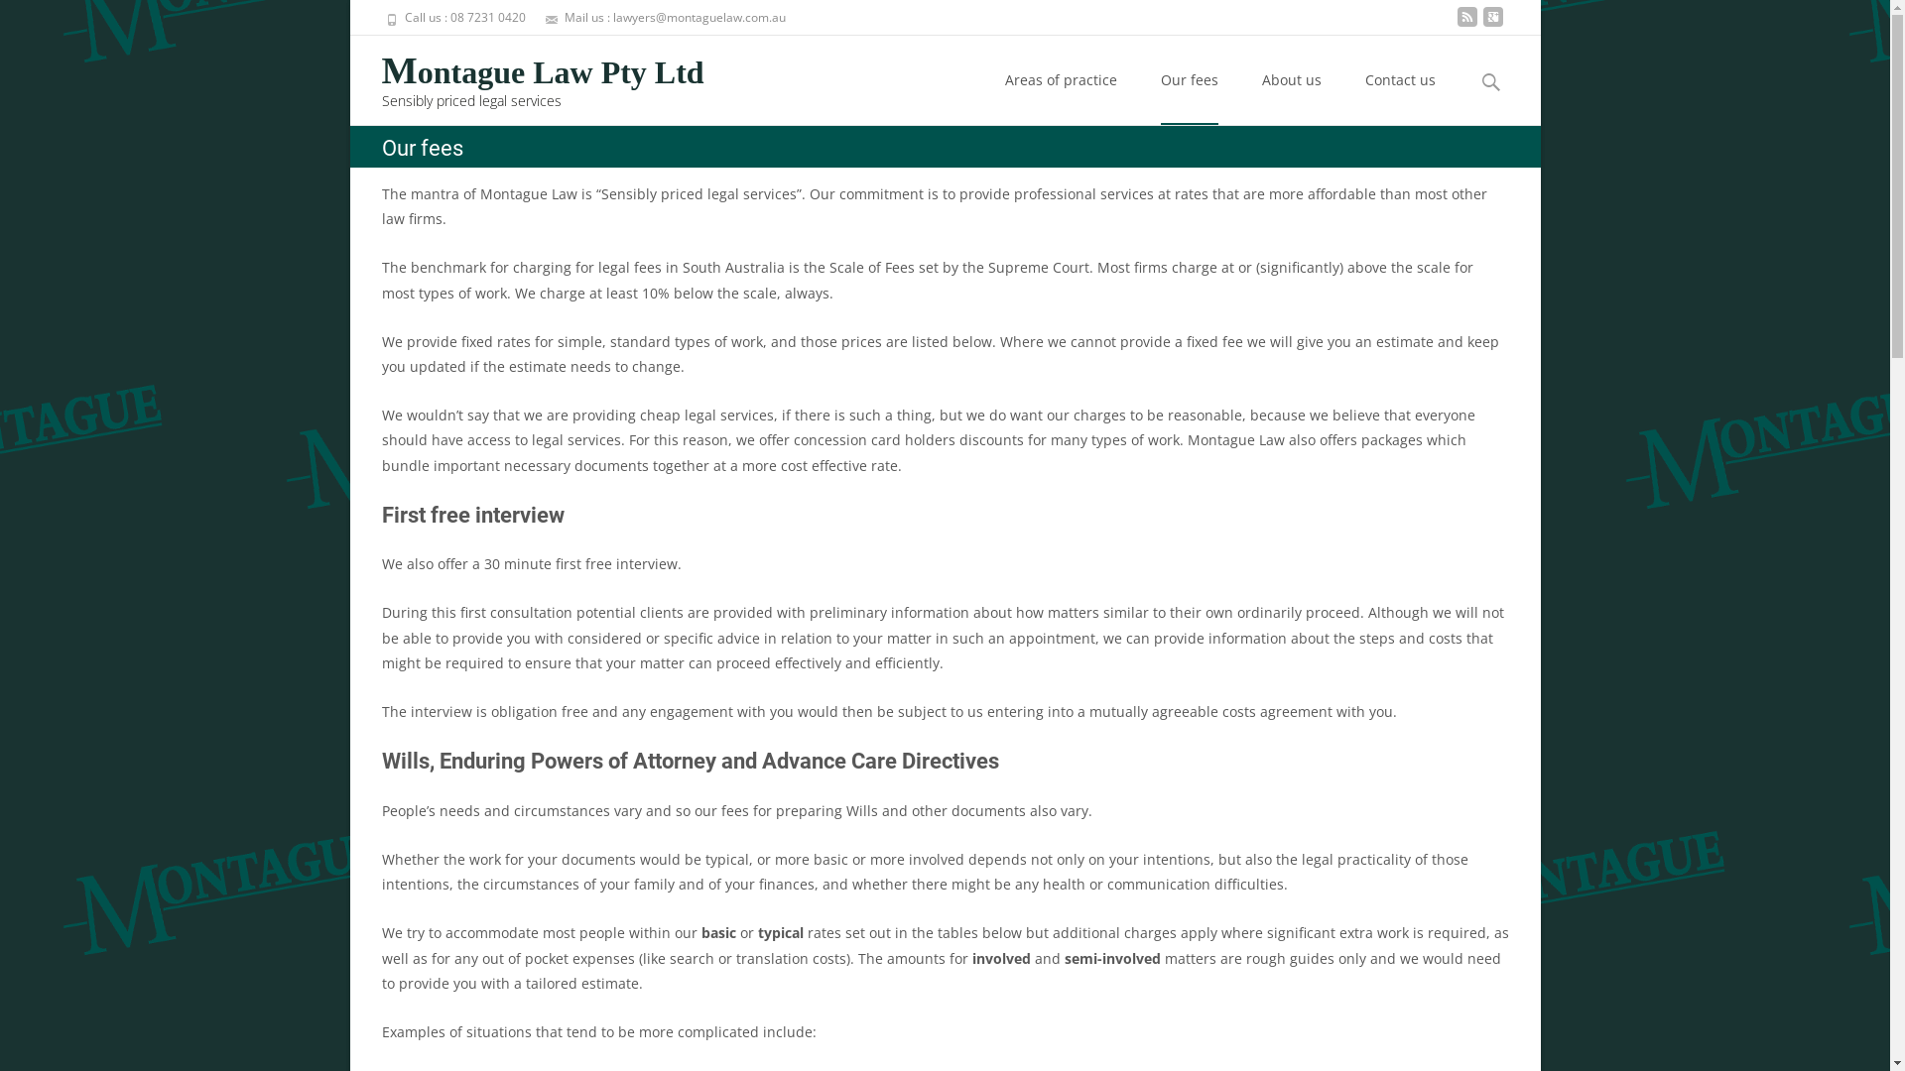 The width and height of the screenshot is (1905, 1071). Describe the element at coordinates (526, 75) in the screenshot. I see `Montague Law Pty Ltd
Sensibly priced legal services` at that location.